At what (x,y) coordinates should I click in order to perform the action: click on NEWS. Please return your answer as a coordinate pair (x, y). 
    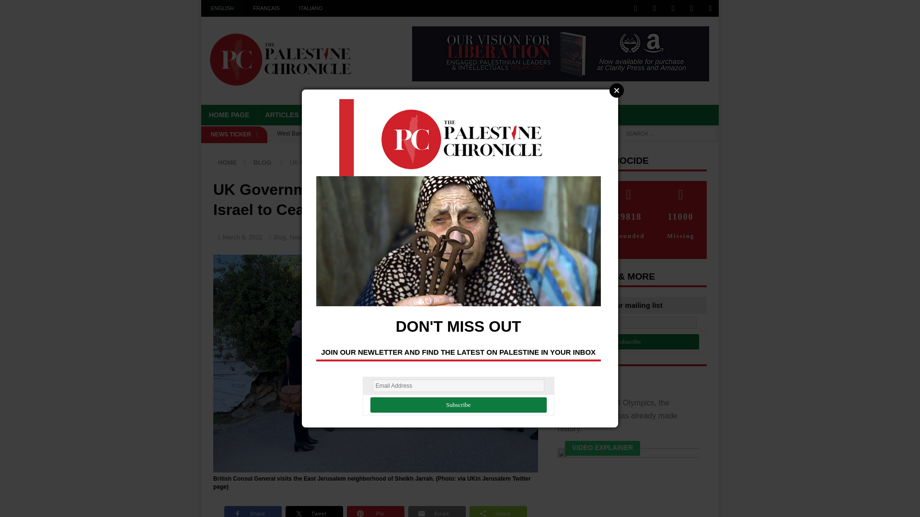
    Looking at the image, I should click on (324, 115).